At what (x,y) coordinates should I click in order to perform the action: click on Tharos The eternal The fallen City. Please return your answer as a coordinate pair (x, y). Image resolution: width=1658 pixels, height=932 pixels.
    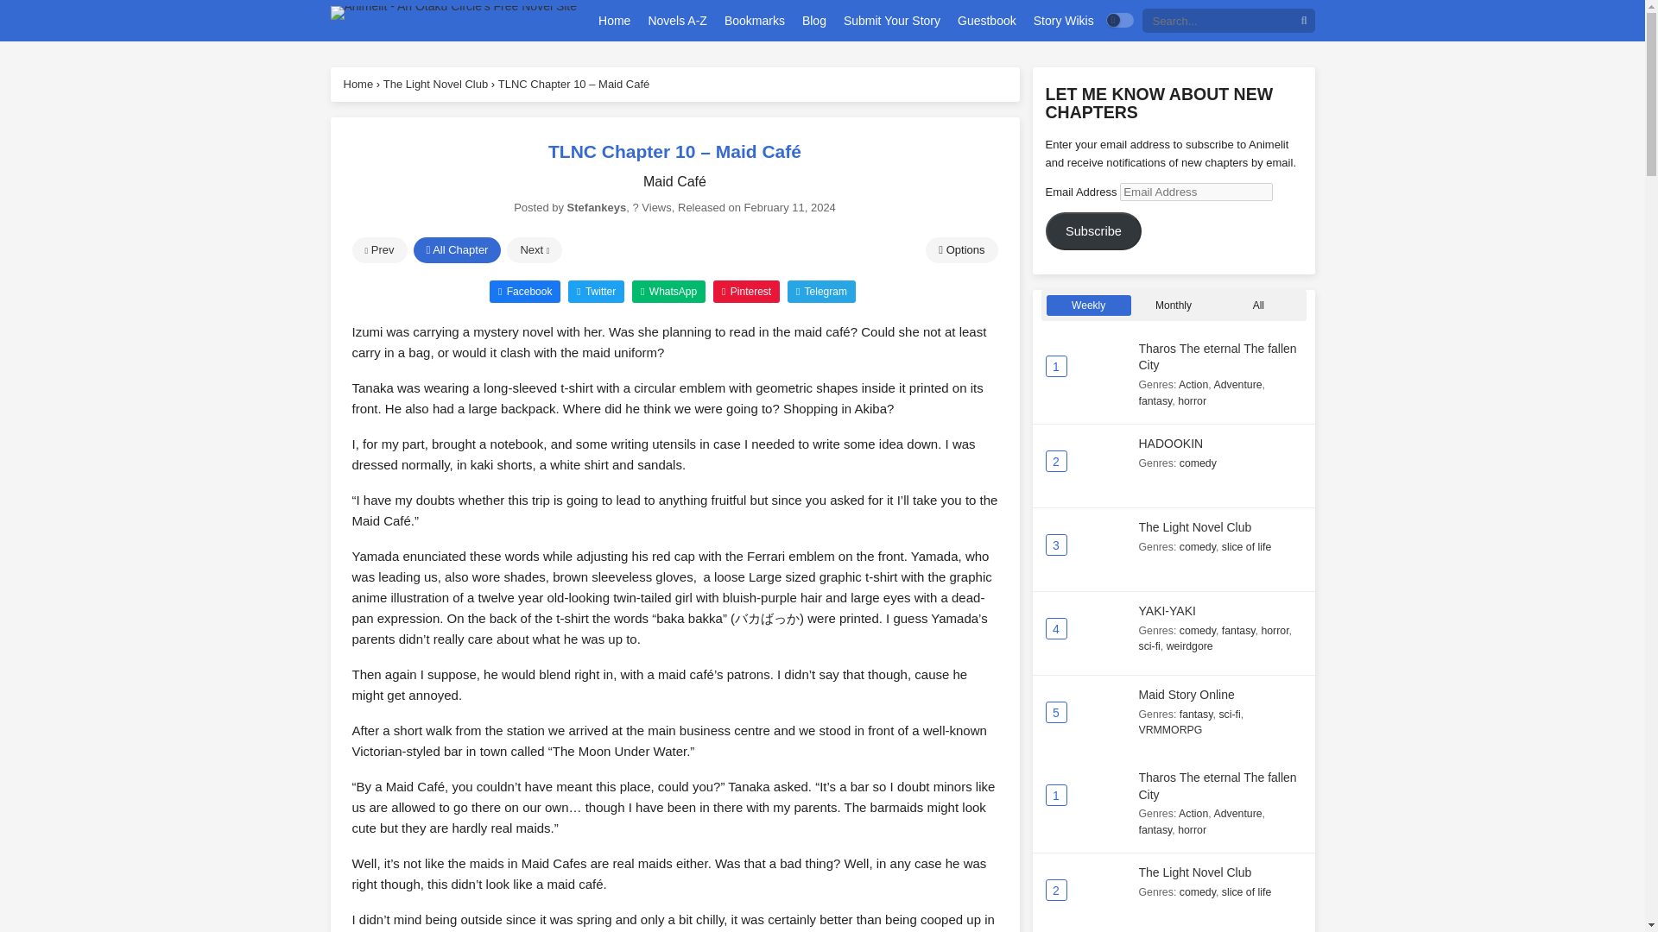
    Looking at the image, I should click on (1217, 357).